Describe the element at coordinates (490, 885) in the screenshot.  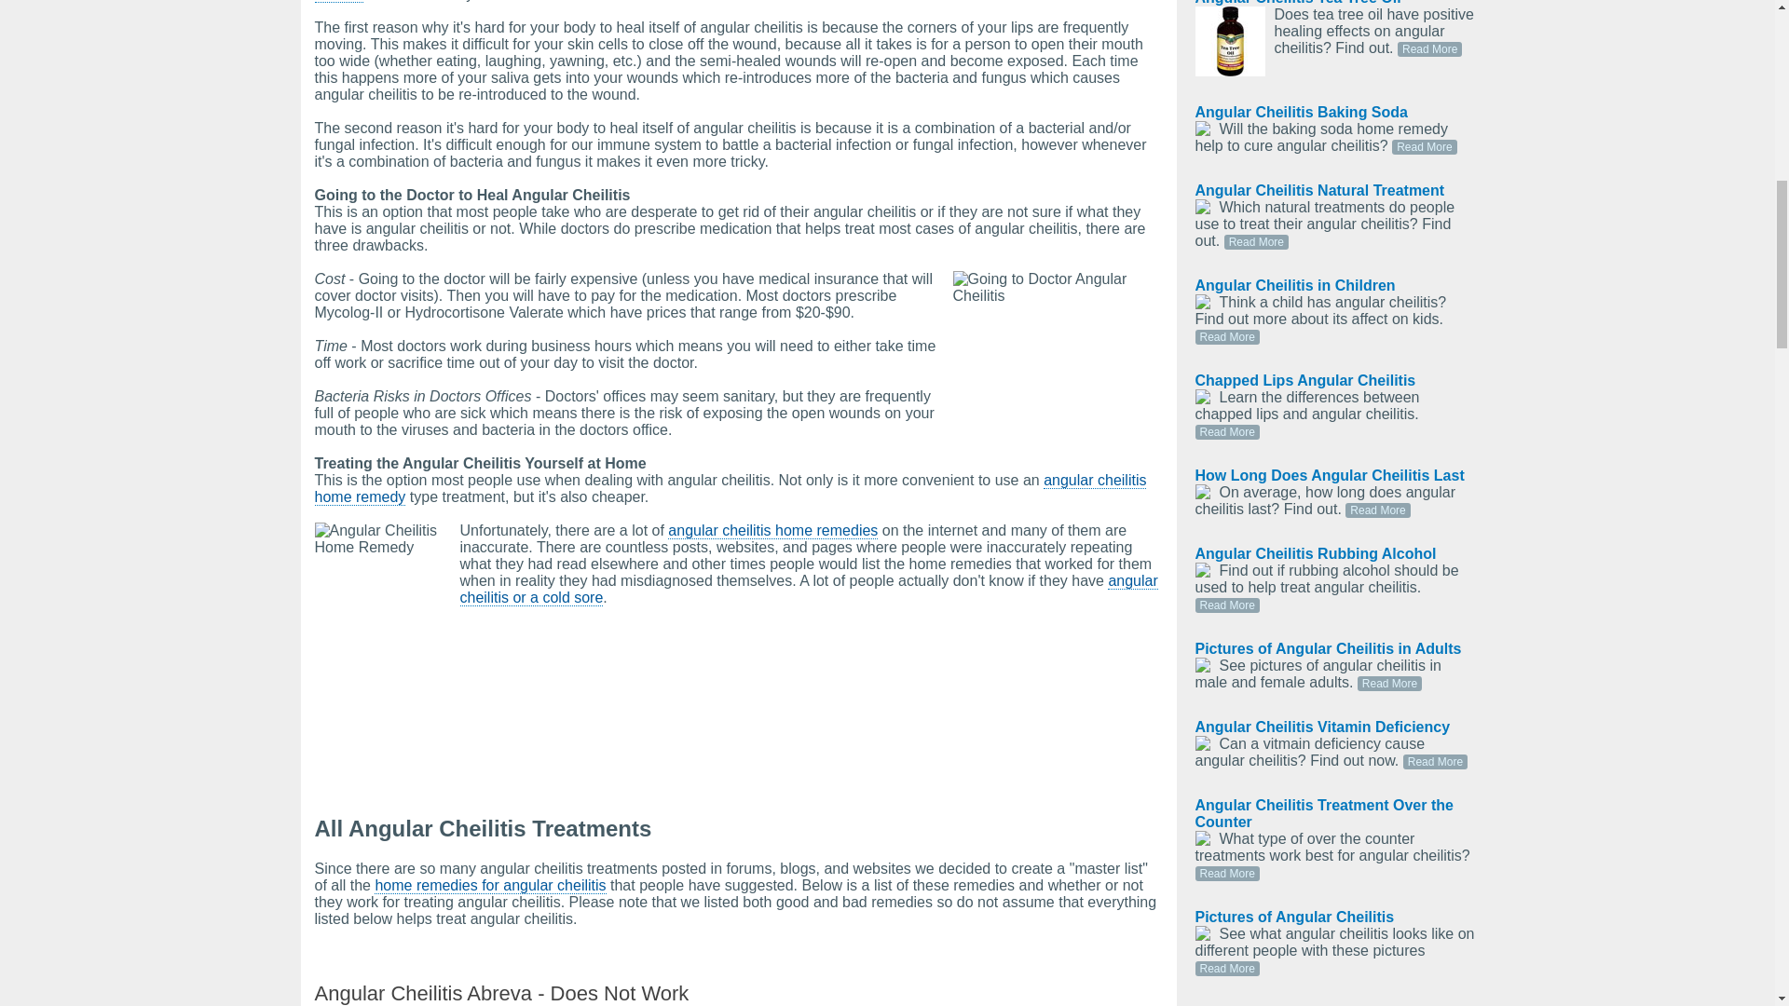
I see `home remedies for angular cheilitis` at that location.